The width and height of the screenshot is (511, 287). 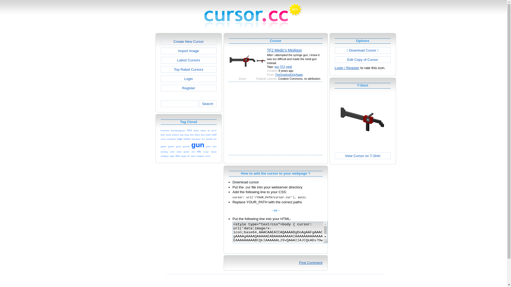 I want to click on shoot, so click(x=214, y=151).